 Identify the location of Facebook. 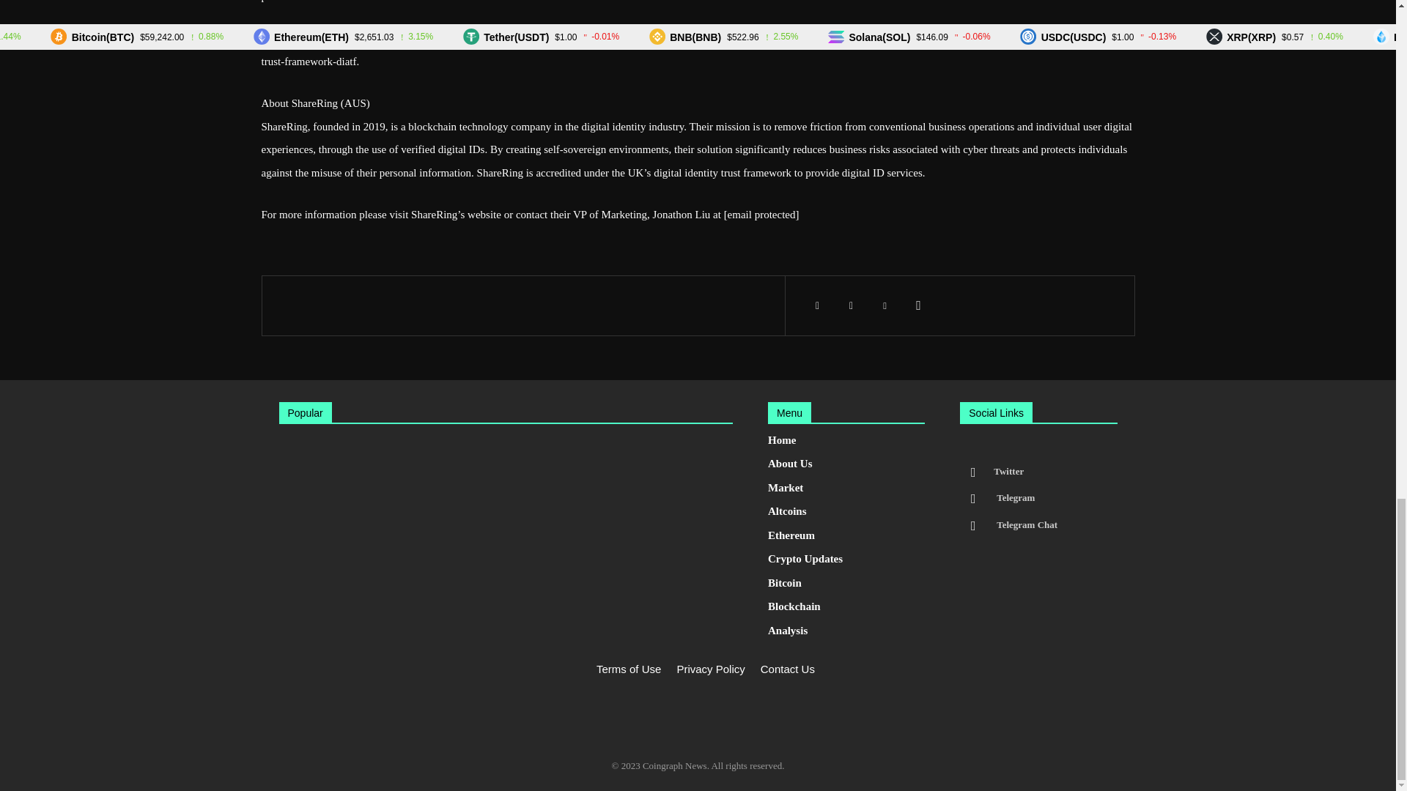
(818, 305).